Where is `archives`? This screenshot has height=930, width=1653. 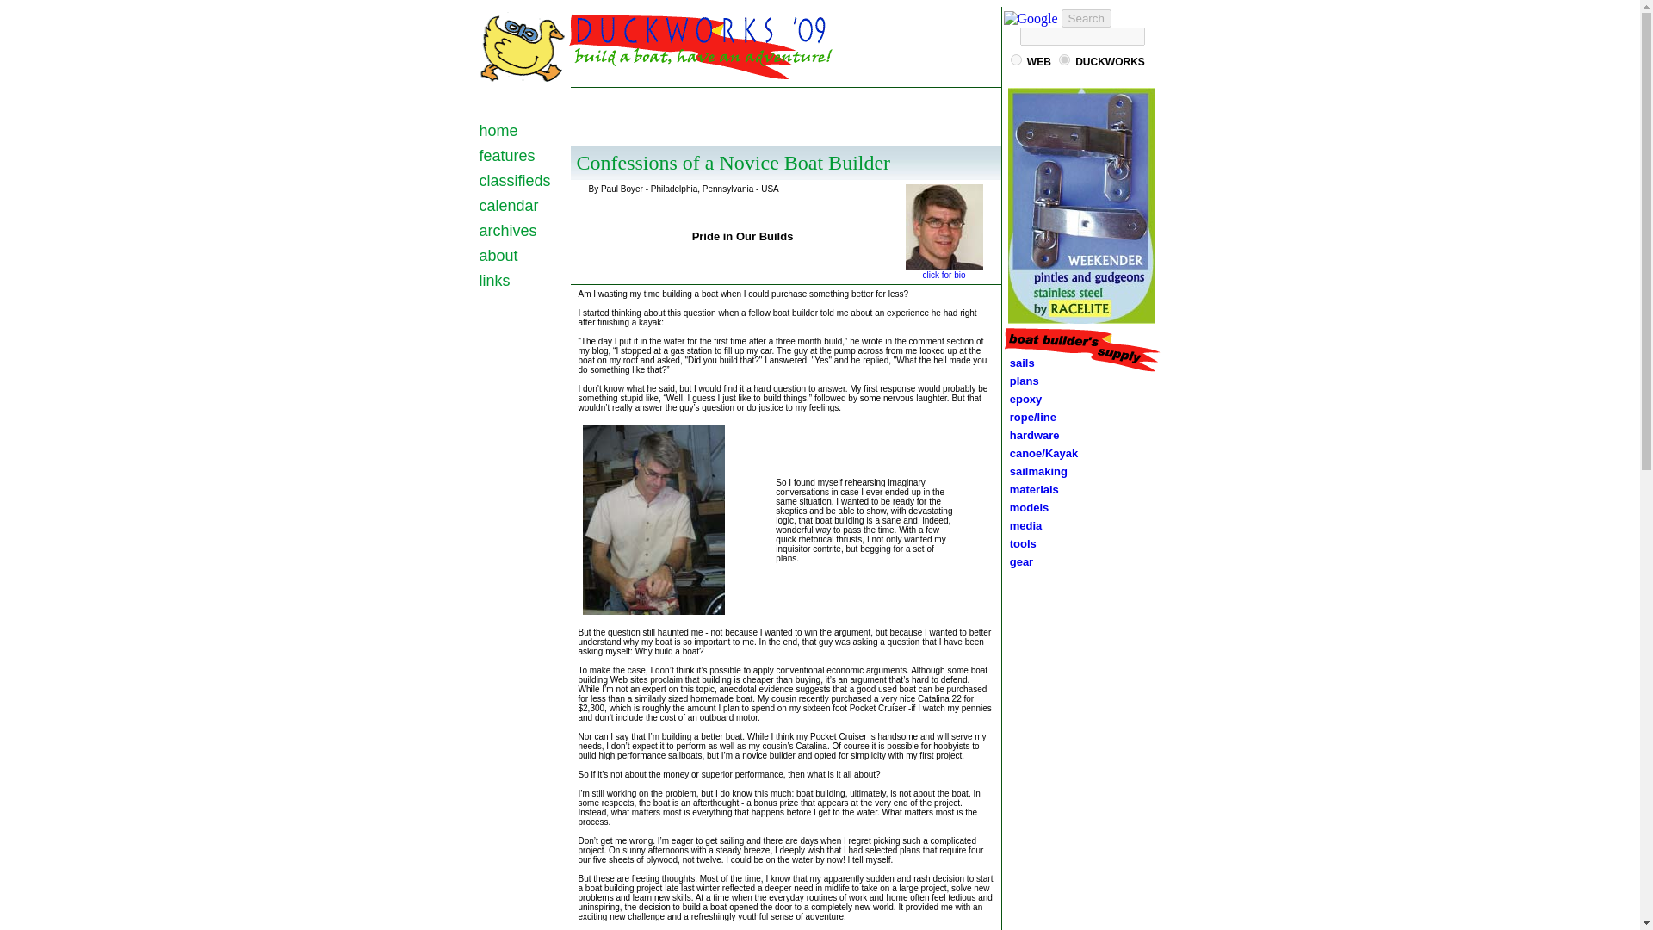
archives is located at coordinates (507, 231).